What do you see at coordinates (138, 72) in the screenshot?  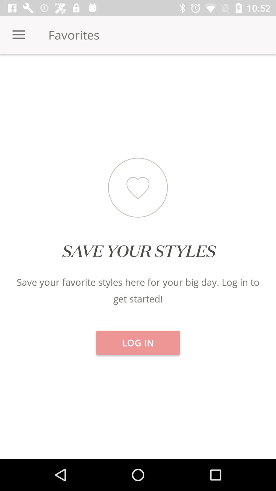 I see `open the item below favorites icon` at bounding box center [138, 72].